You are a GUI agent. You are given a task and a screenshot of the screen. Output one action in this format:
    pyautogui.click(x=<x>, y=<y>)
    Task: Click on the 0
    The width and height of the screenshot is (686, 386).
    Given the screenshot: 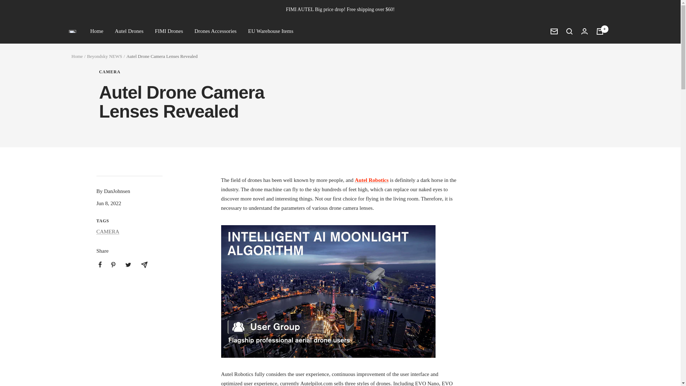 What is the action you would take?
    pyautogui.click(x=600, y=31)
    